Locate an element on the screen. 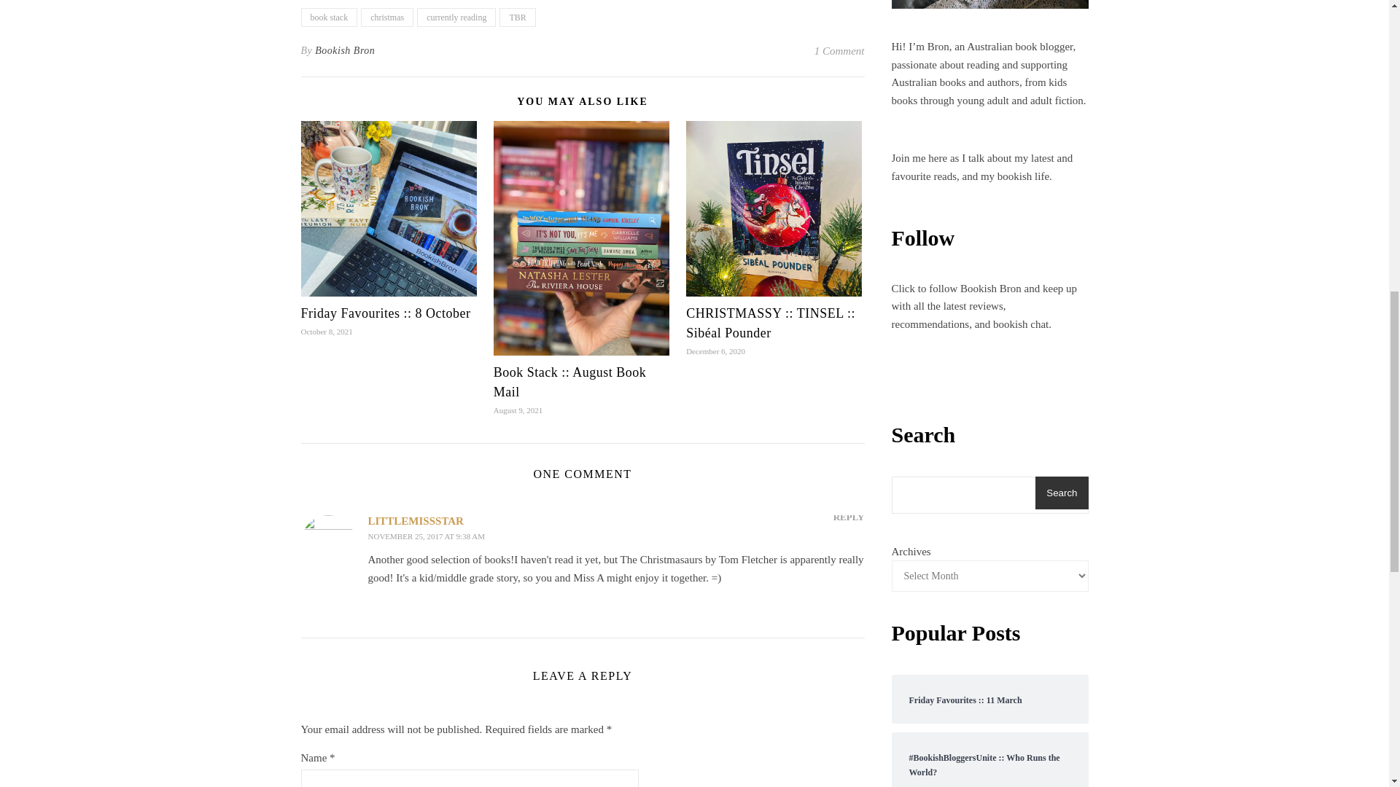 Image resolution: width=1400 pixels, height=787 pixels. LITTLEMISSSTAR is located at coordinates (415, 520).